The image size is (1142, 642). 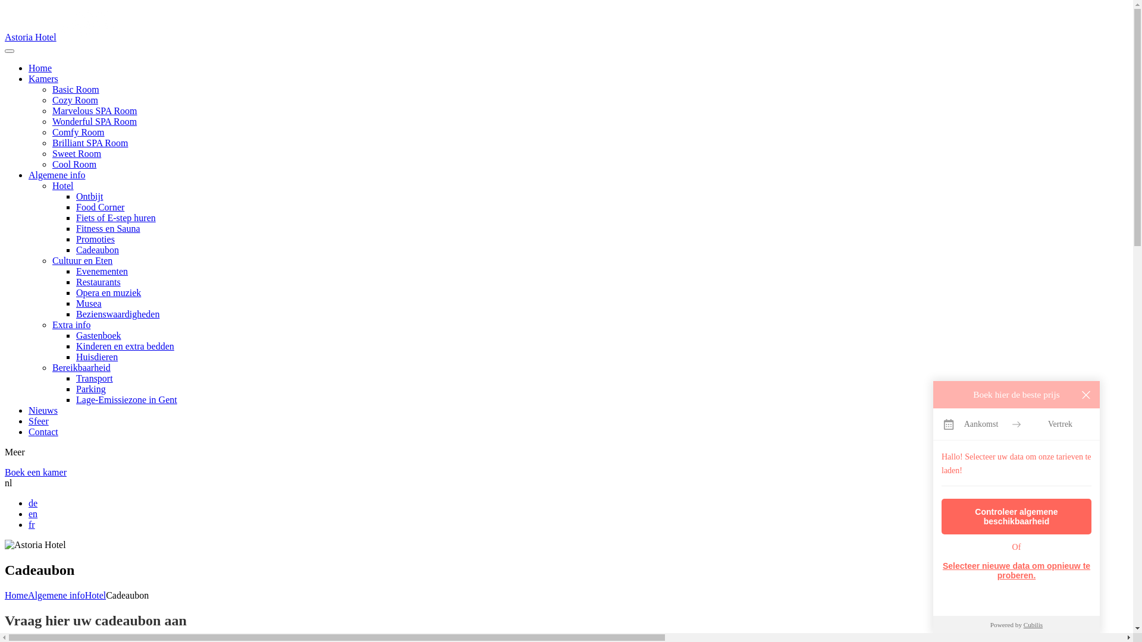 What do you see at coordinates (125, 346) in the screenshot?
I see `Kinderen en extra bedden` at bounding box center [125, 346].